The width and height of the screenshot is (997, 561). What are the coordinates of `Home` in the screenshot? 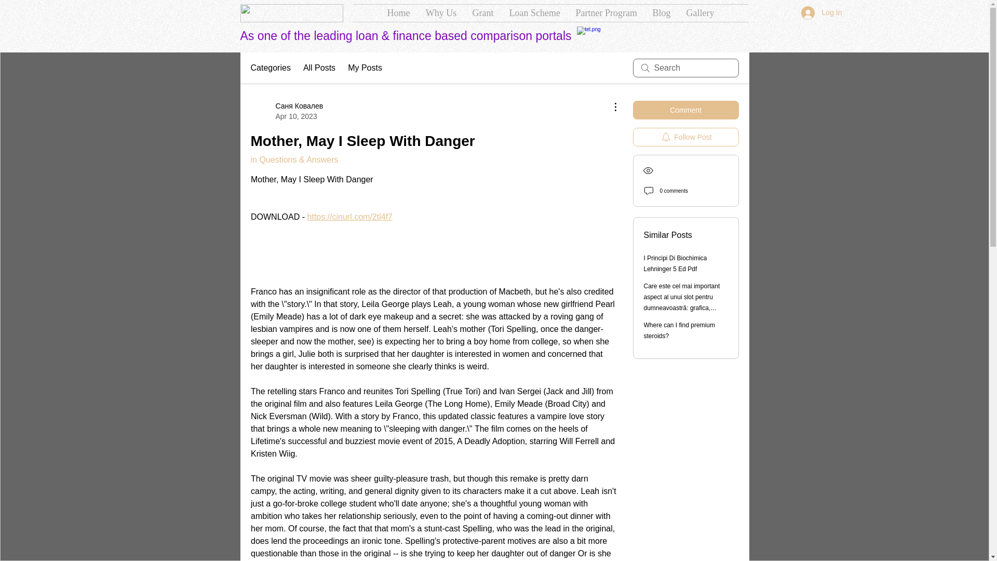 It's located at (398, 13).